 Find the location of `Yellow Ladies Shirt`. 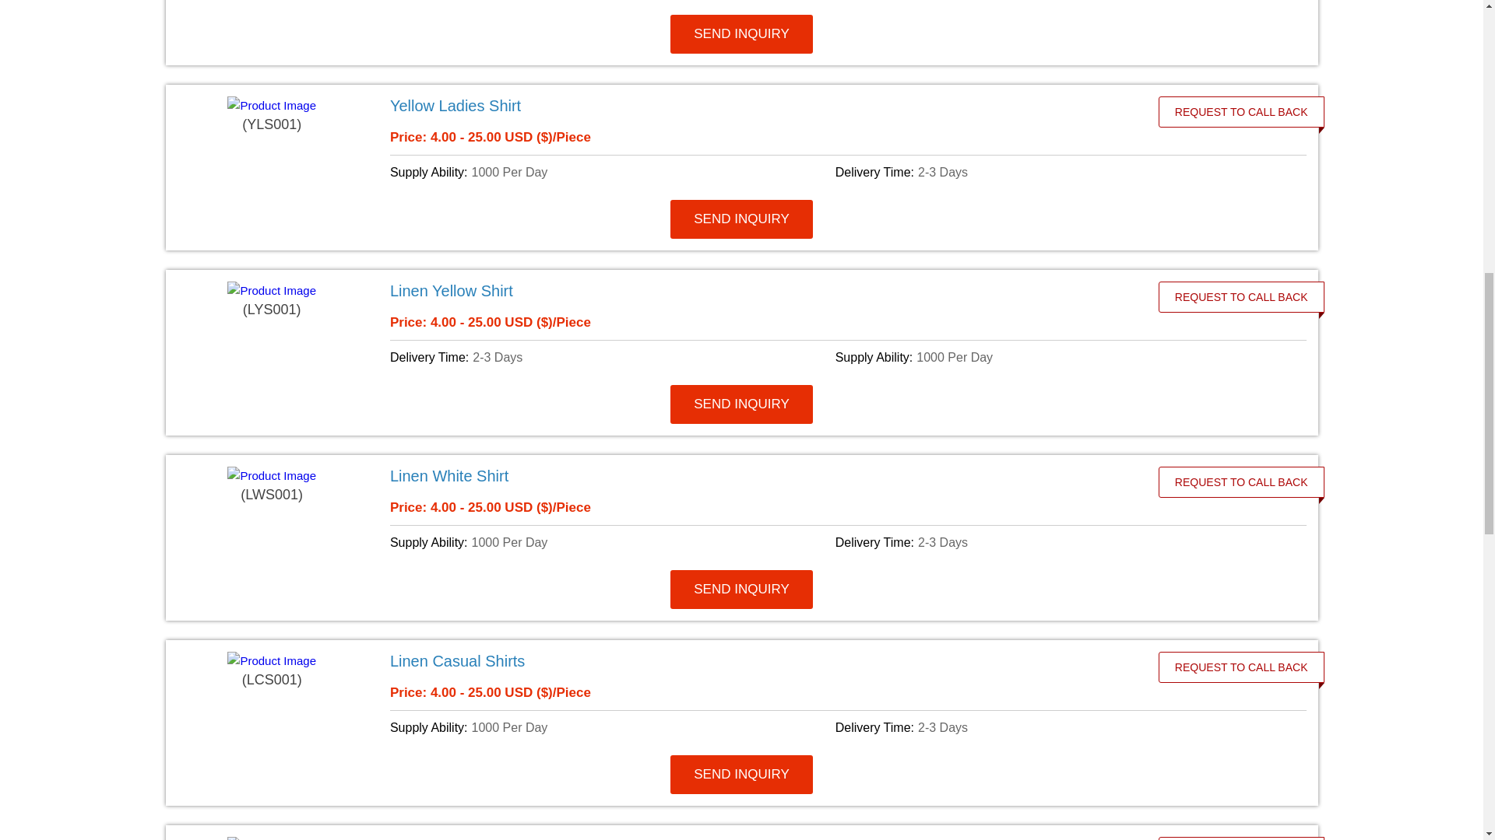

Yellow Ladies Shirt is located at coordinates (756, 106).